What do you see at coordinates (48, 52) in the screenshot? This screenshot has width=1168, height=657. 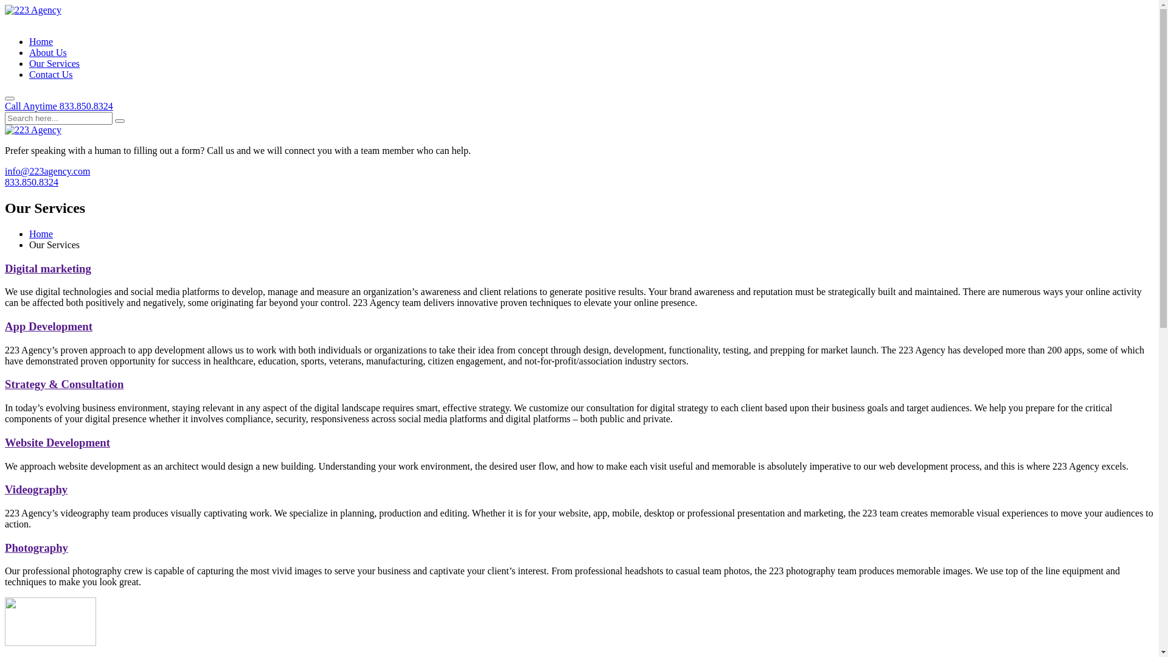 I see `About Us` at bounding box center [48, 52].